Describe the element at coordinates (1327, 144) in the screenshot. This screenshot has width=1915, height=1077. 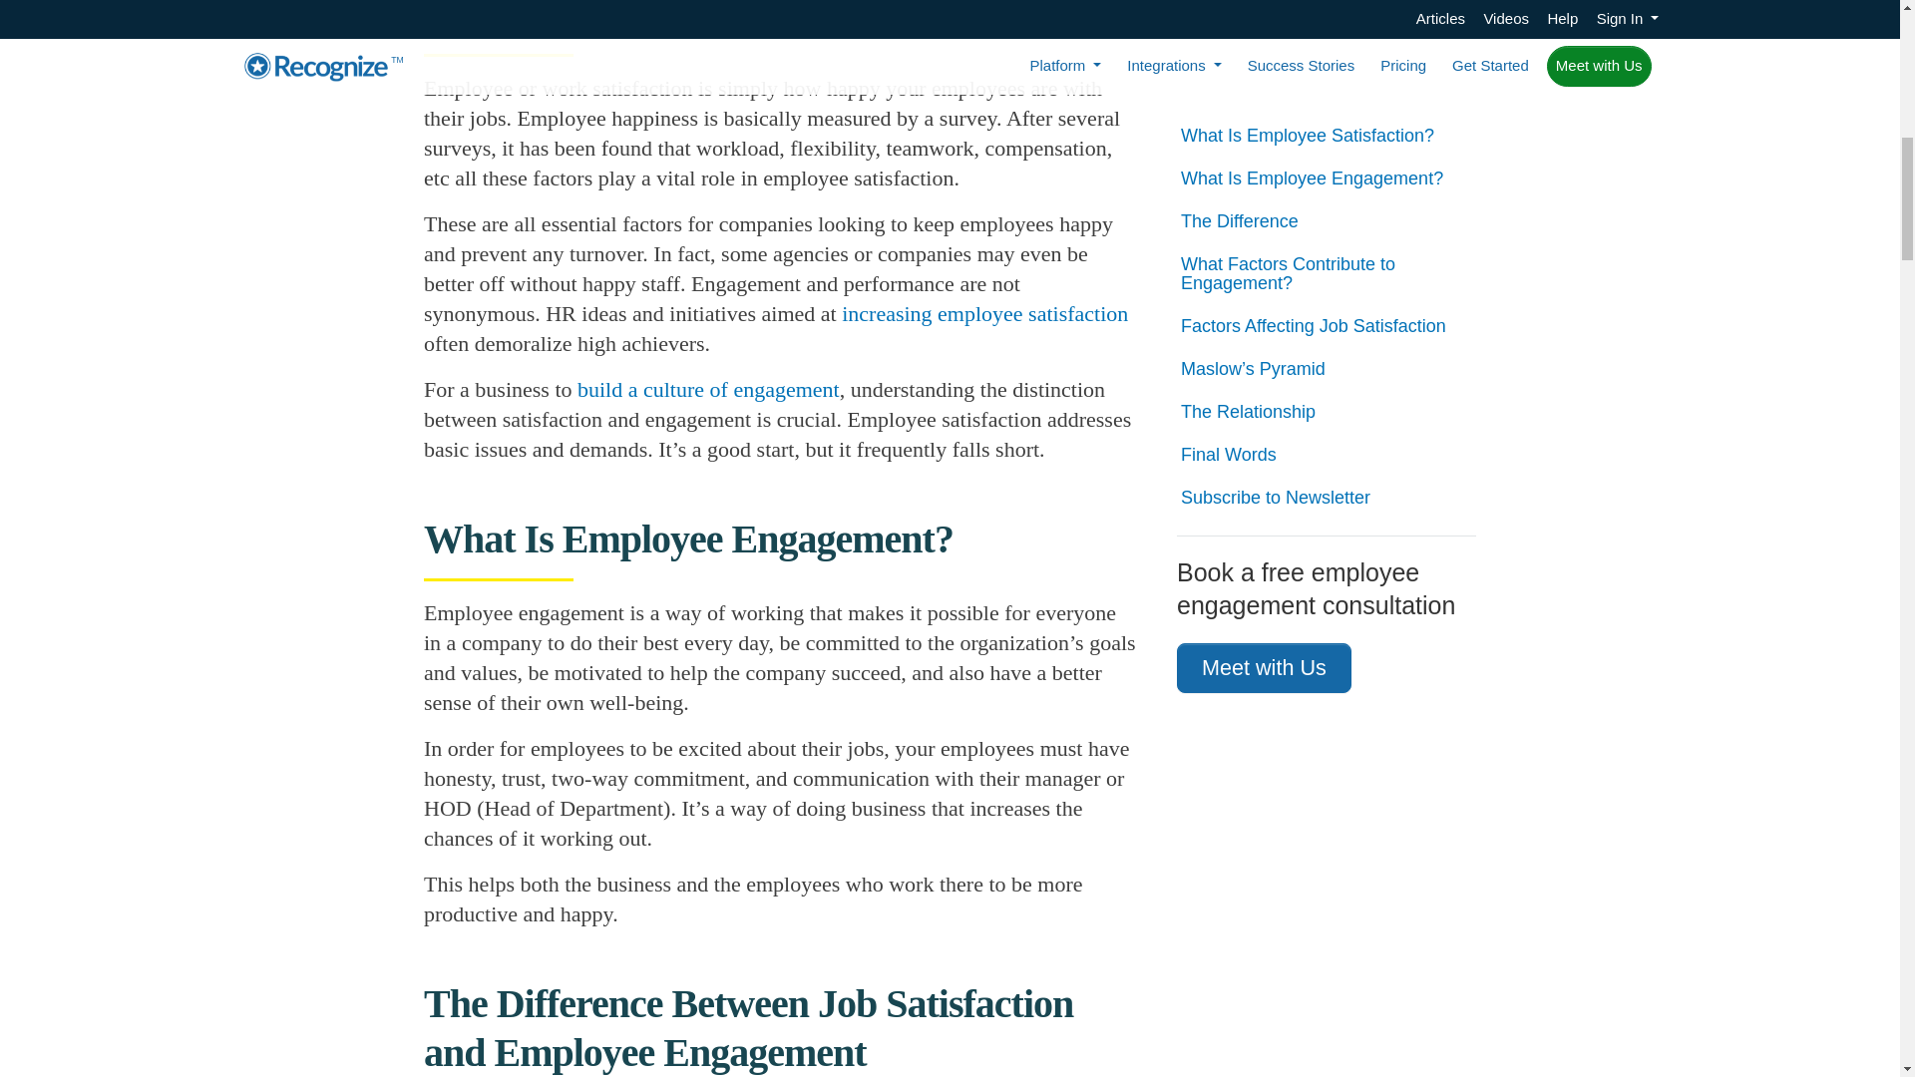
I see `What Factors Contribute to Engagement?` at that location.